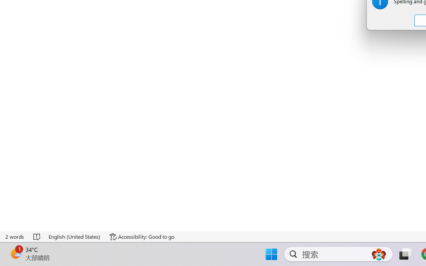 This screenshot has height=266, width=426. What do you see at coordinates (37, 237) in the screenshot?
I see `Spelling and Grammar Check No Errors` at bounding box center [37, 237].